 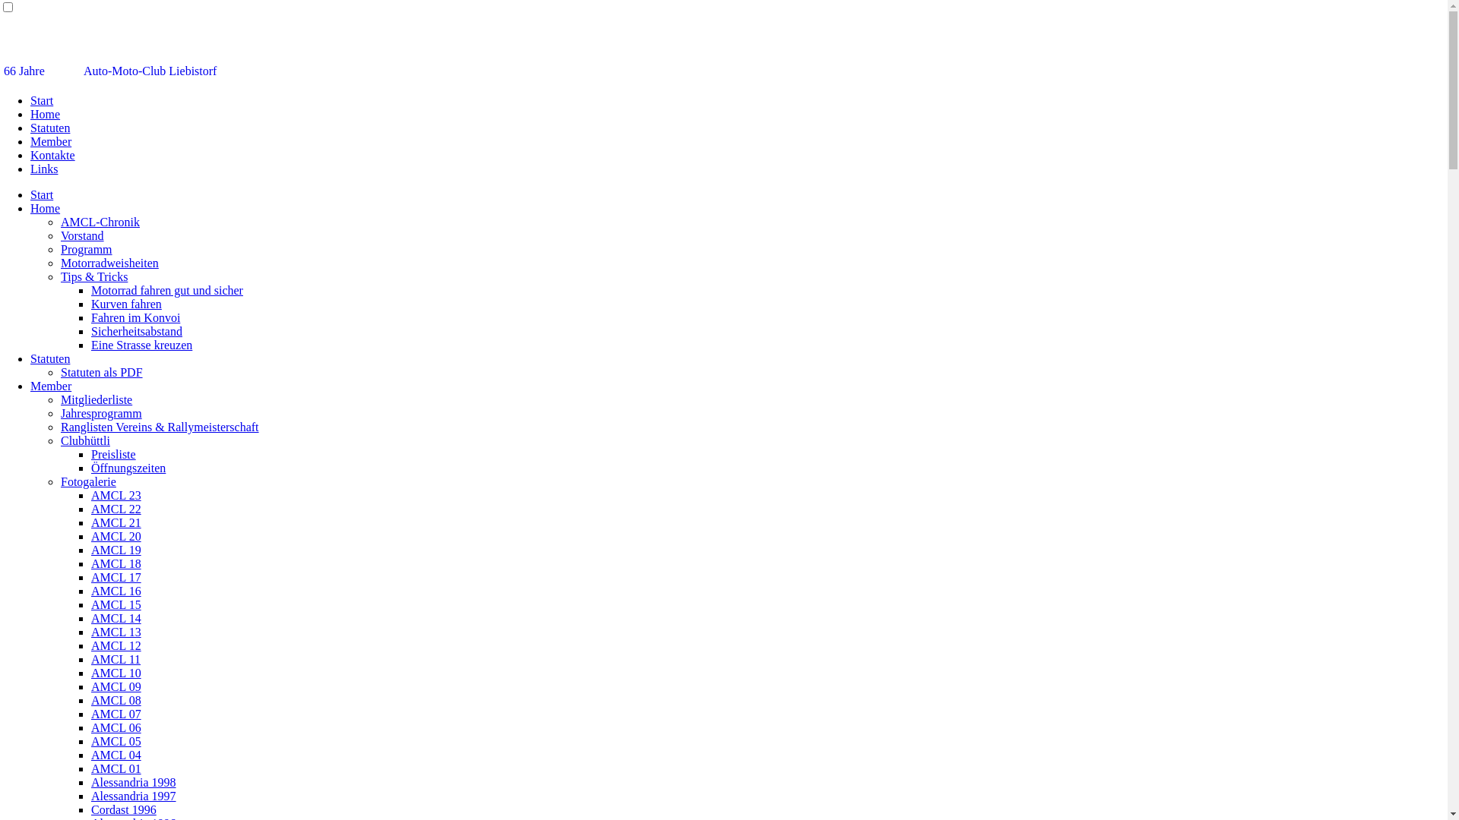 What do you see at coordinates (167, 290) in the screenshot?
I see `Motorrad fahren gut und sicher` at bounding box center [167, 290].